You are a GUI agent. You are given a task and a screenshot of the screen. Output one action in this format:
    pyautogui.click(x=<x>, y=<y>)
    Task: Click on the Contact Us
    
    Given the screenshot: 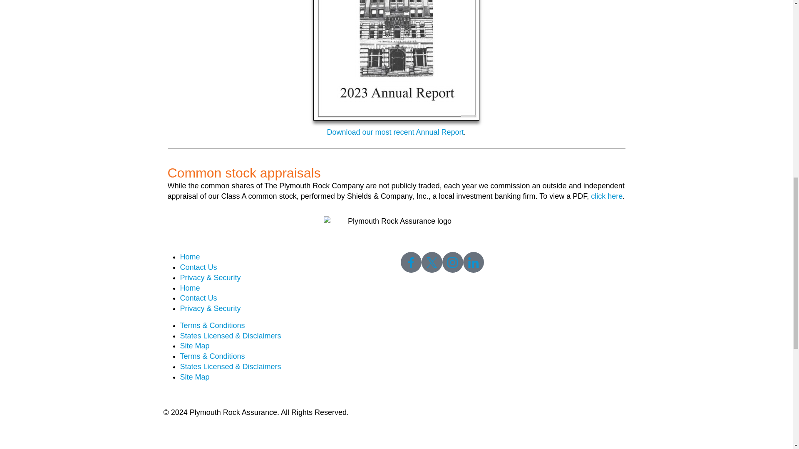 What is the action you would take?
    pyautogui.click(x=198, y=298)
    